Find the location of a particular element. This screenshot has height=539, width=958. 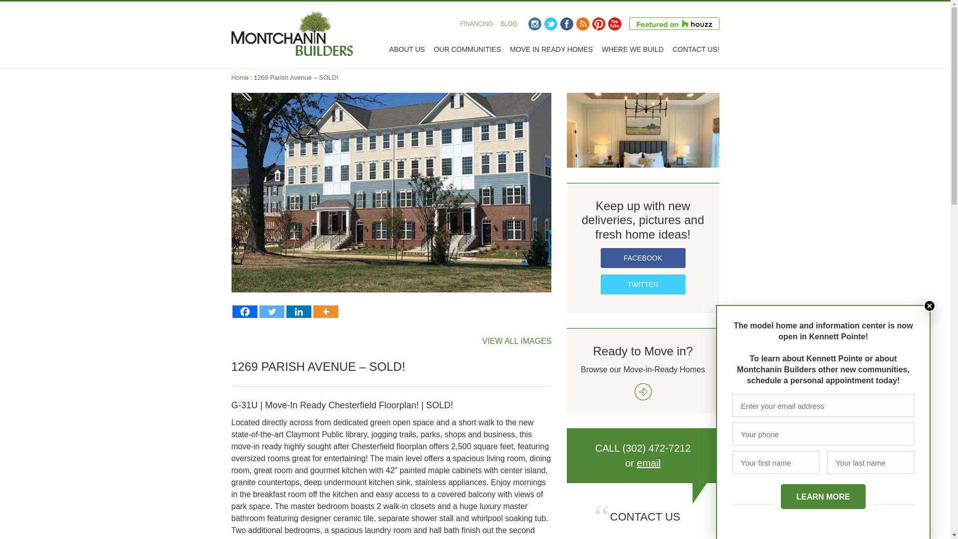

Facebook is located at coordinates (245, 311).